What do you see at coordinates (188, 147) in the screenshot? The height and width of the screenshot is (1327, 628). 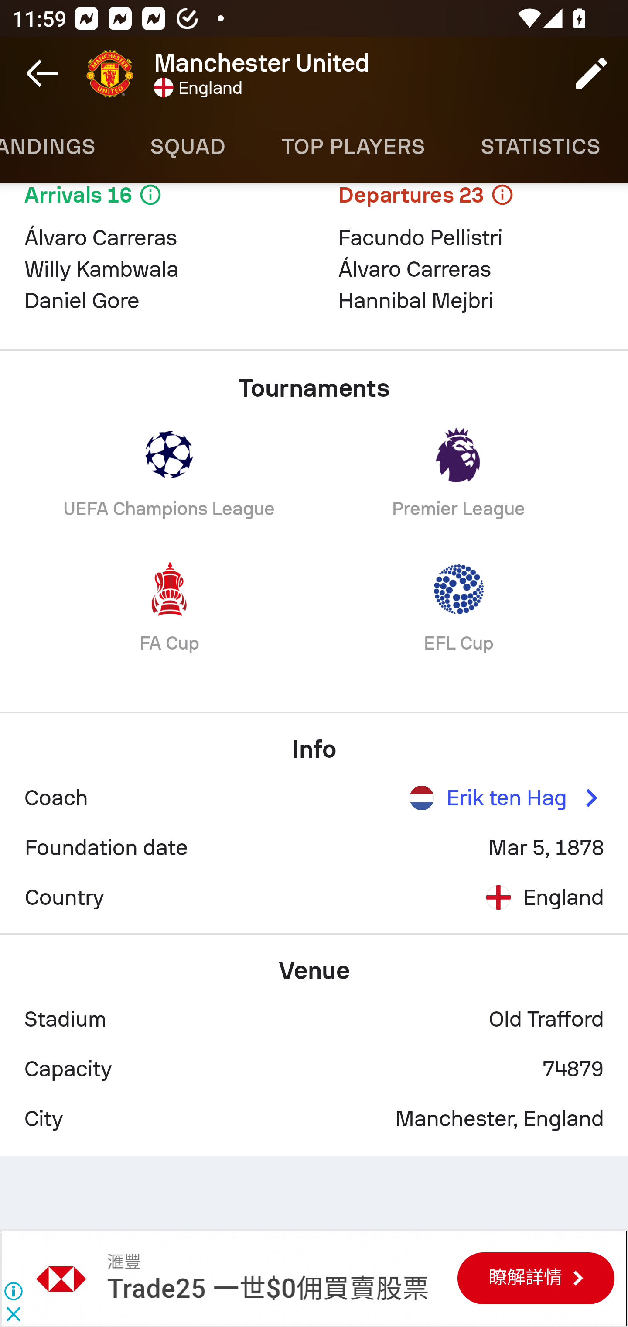 I see `Squad SQUAD` at bounding box center [188, 147].